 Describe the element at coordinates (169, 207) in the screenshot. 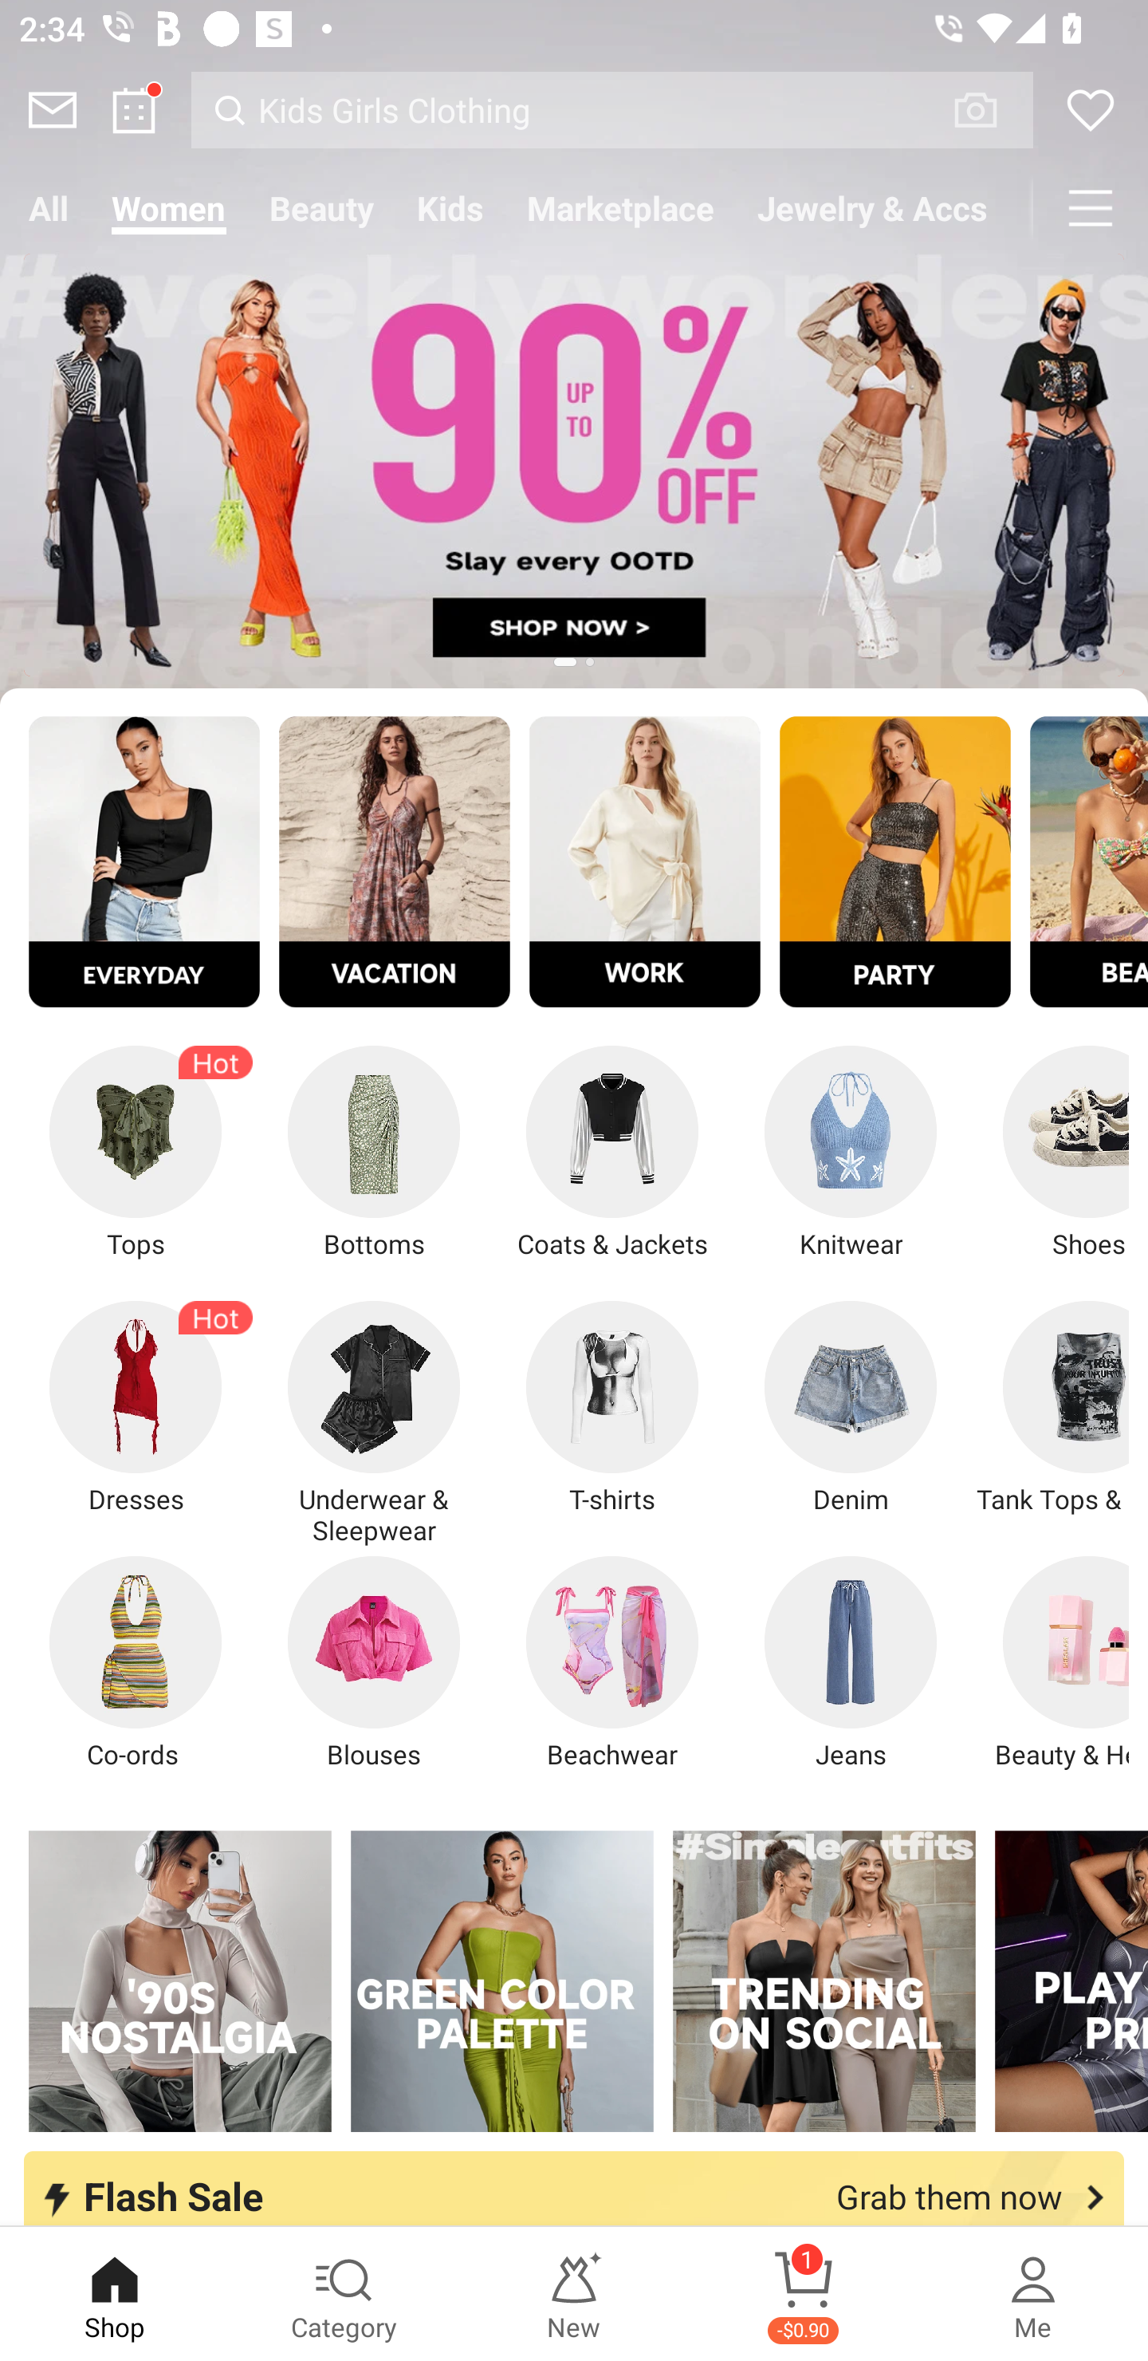

I see `Women` at that location.